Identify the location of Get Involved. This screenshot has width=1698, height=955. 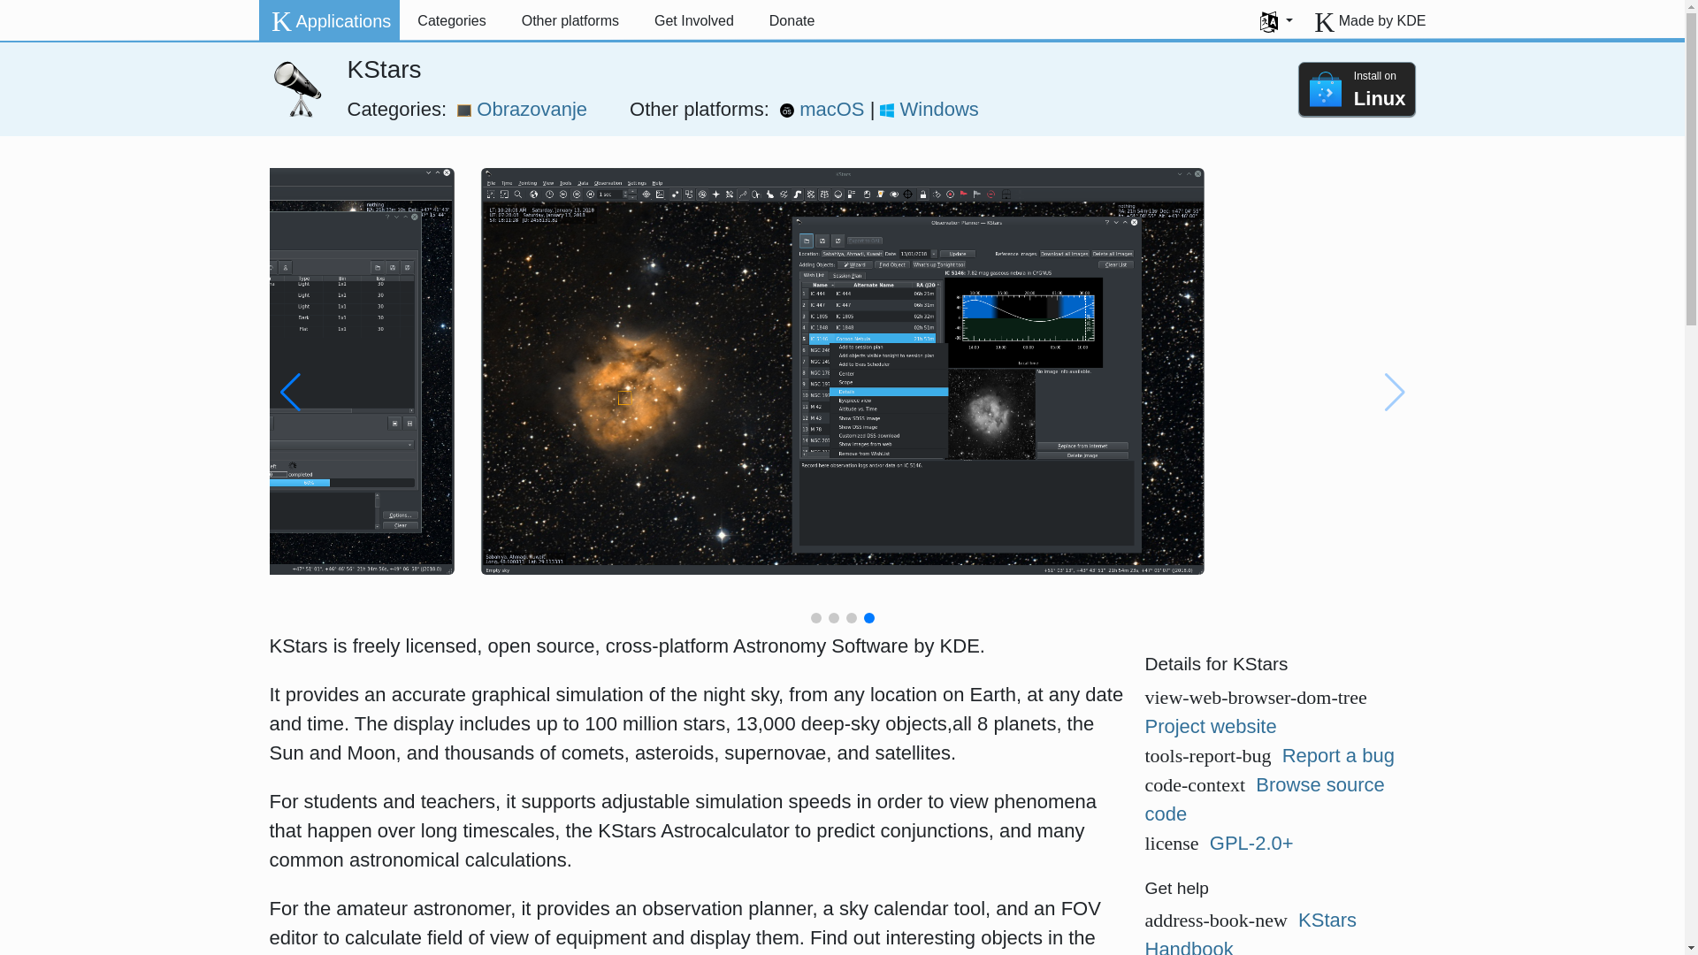
(694, 21).